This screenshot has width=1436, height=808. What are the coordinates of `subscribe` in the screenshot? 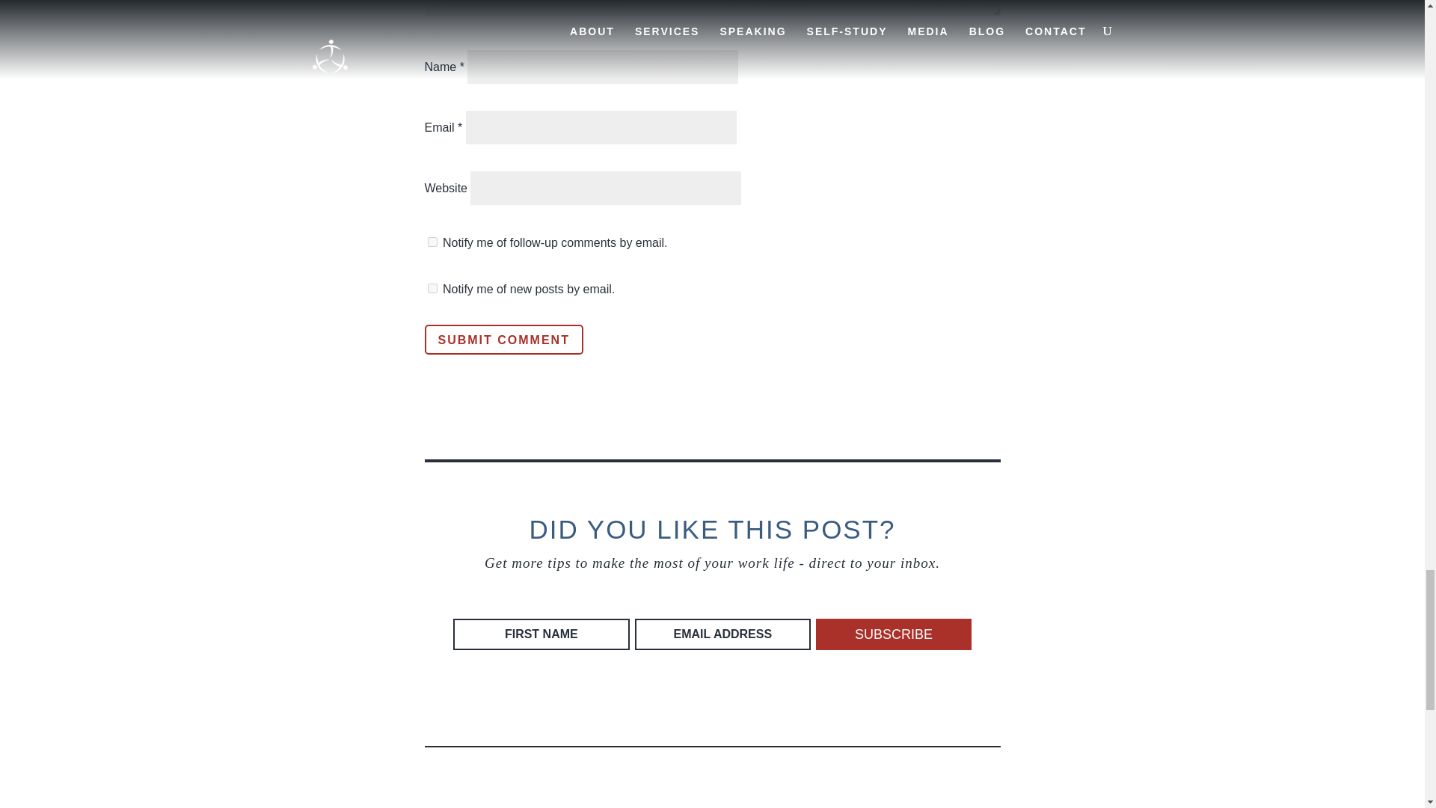 It's located at (432, 242).